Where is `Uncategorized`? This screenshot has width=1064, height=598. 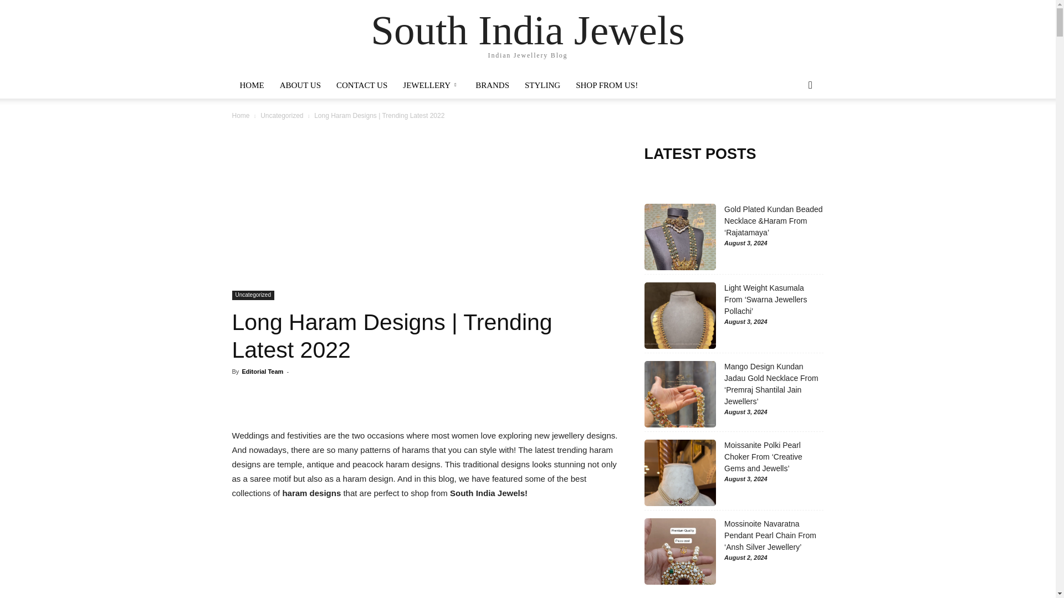 Uncategorized is located at coordinates (253, 295).